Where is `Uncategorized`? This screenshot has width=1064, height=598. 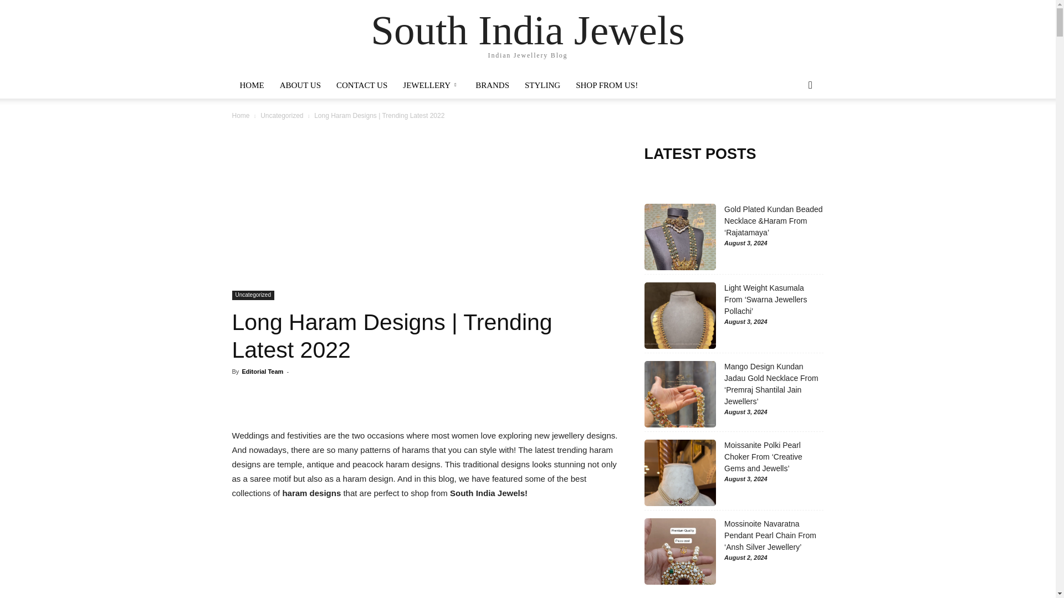 Uncategorized is located at coordinates (253, 295).